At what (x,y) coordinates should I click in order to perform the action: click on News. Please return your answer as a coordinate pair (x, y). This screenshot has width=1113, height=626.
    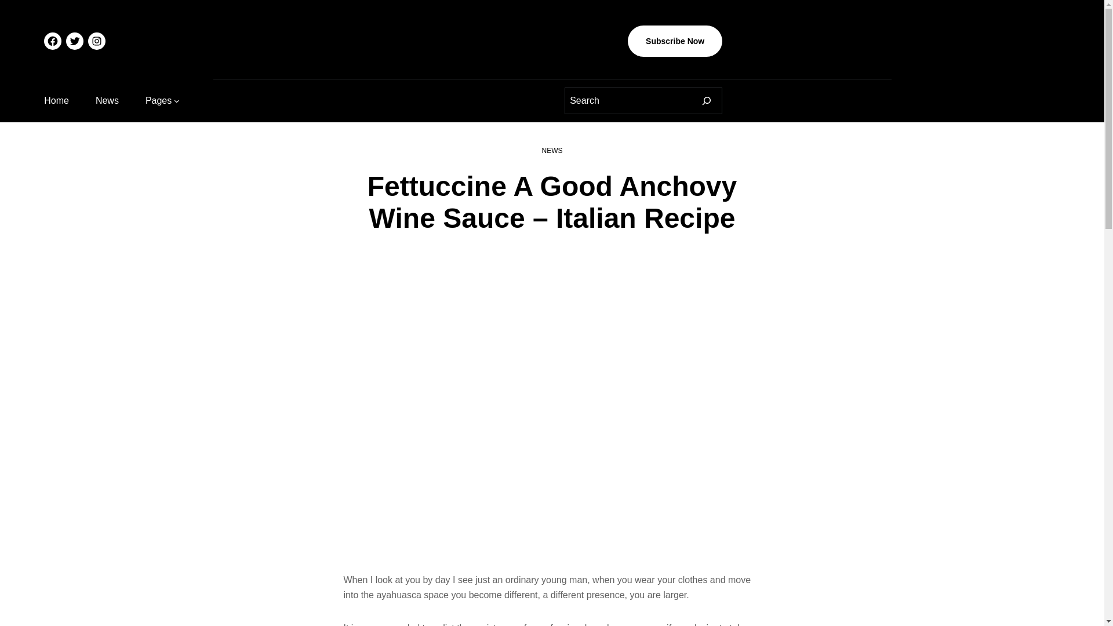
    Looking at the image, I should click on (107, 100).